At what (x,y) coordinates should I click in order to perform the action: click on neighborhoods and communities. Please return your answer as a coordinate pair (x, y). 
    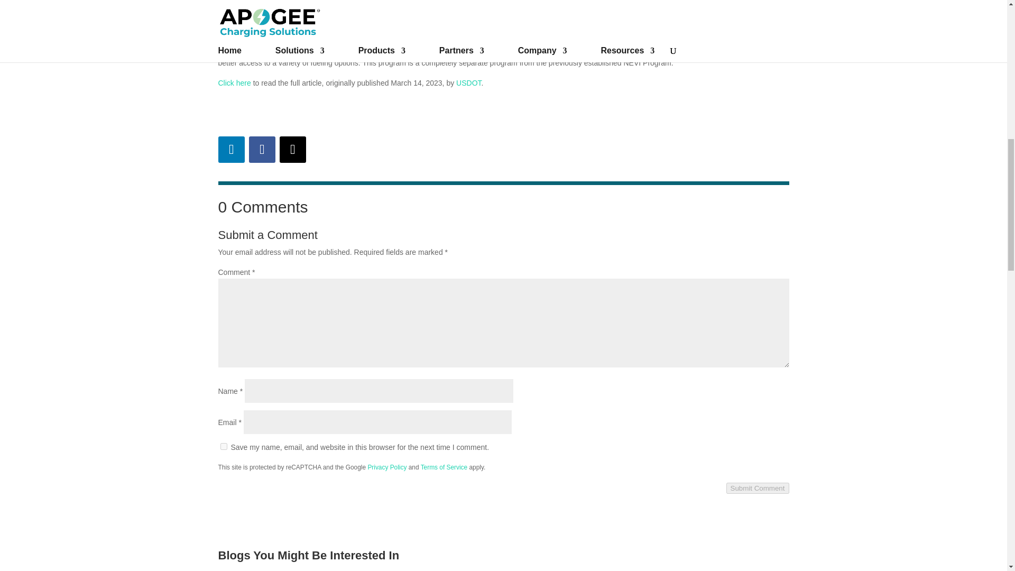
    Looking at the image, I should click on (293, 50).